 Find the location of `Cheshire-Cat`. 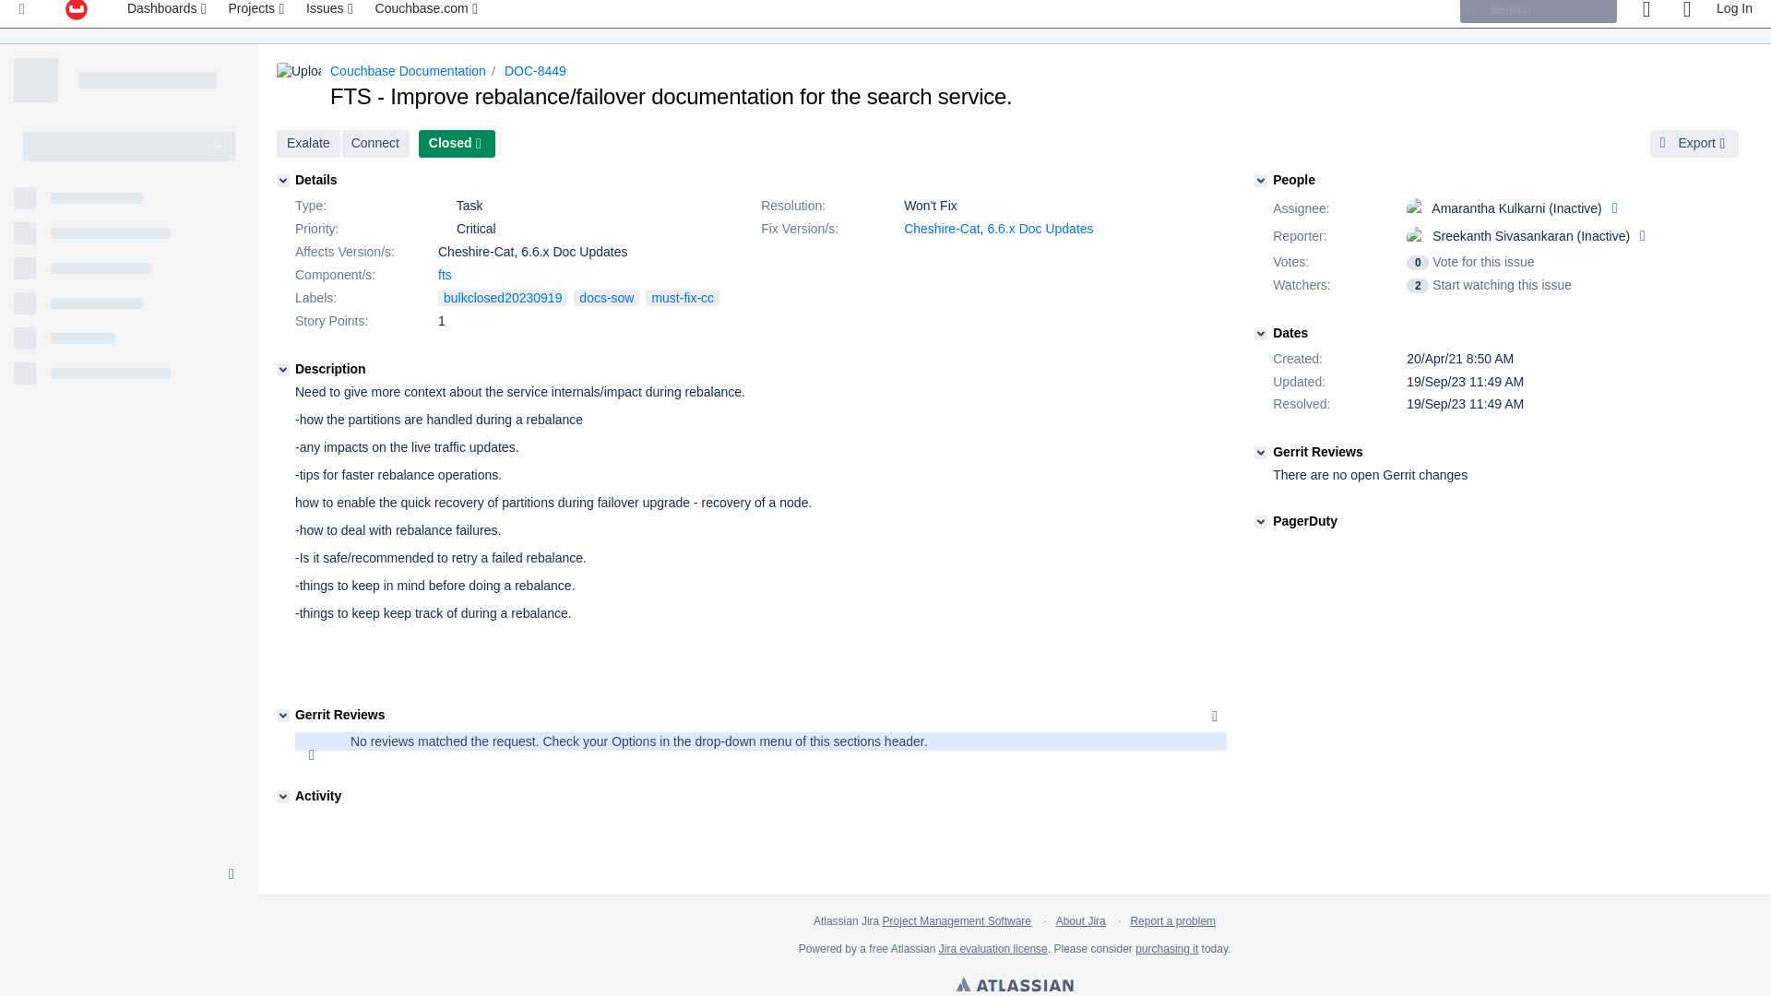

Cheshire-Cat is located at coordinates (941, 228).